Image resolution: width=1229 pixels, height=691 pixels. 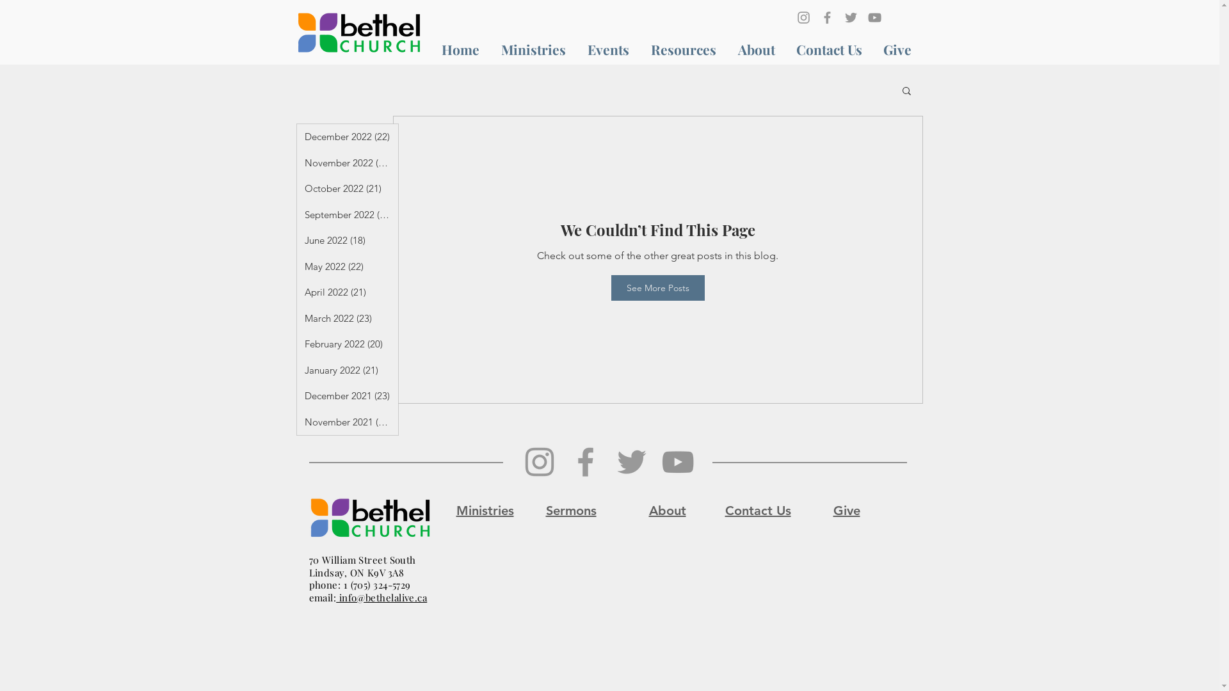 What do you see at coordinates (348, 266) in the screenshot?
I see `May 2022 (22)` at bounding box center [348, 266].